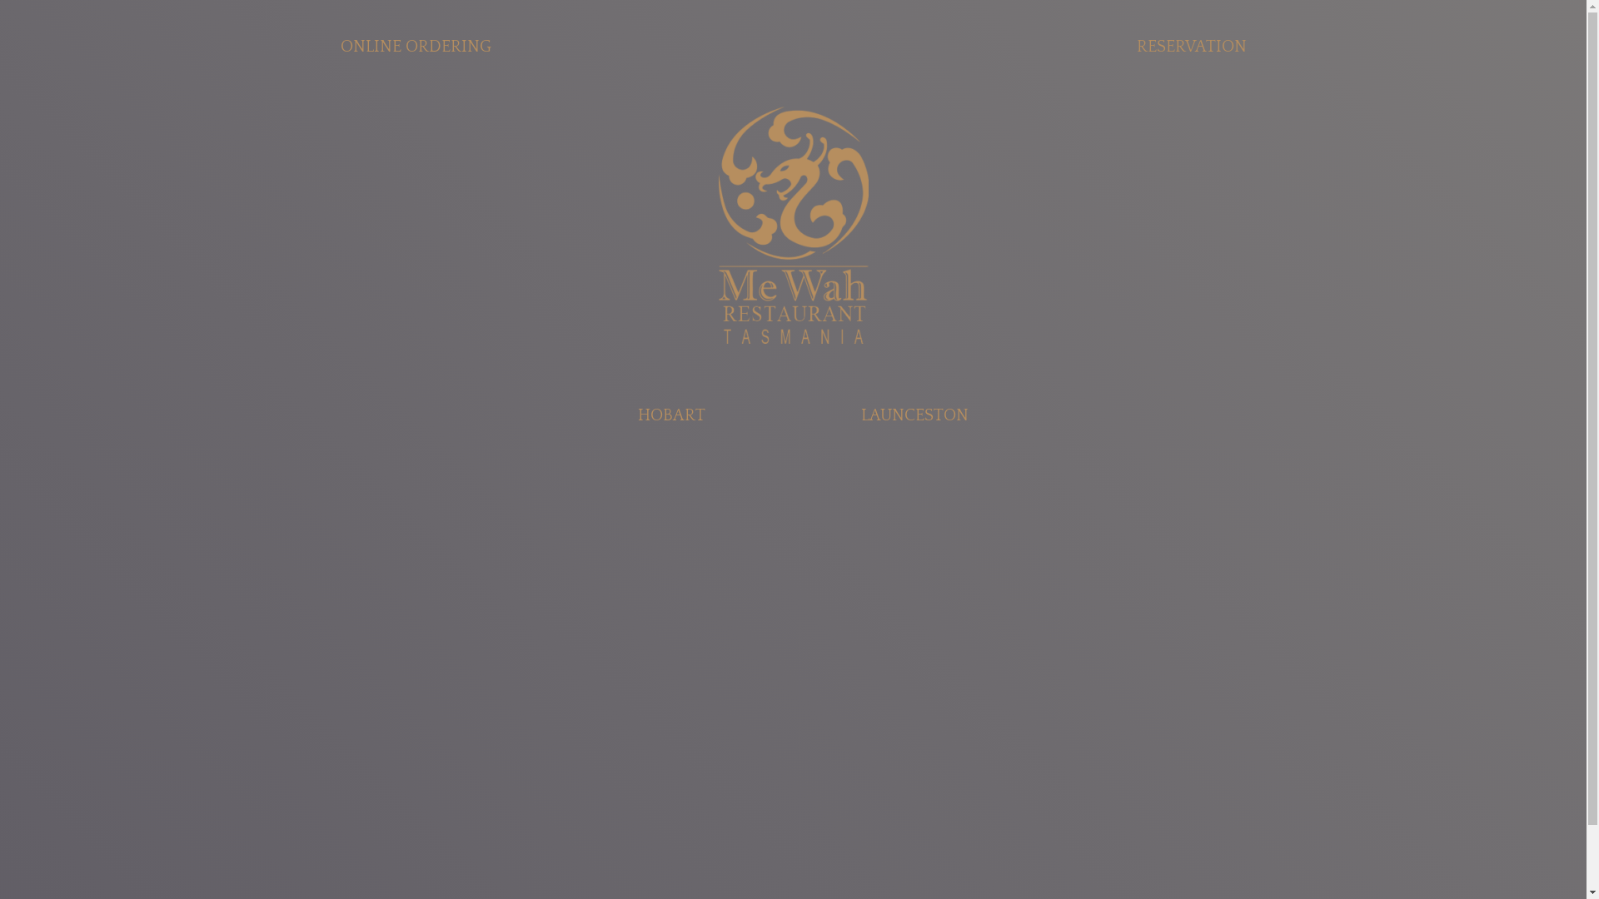 Image resolution: width=1599 pixels, height=899 pixels. What do you see at coordinates (1191, 47) in the screenshot?
I see `RESERVATION` at bounding box center [1191, 47].